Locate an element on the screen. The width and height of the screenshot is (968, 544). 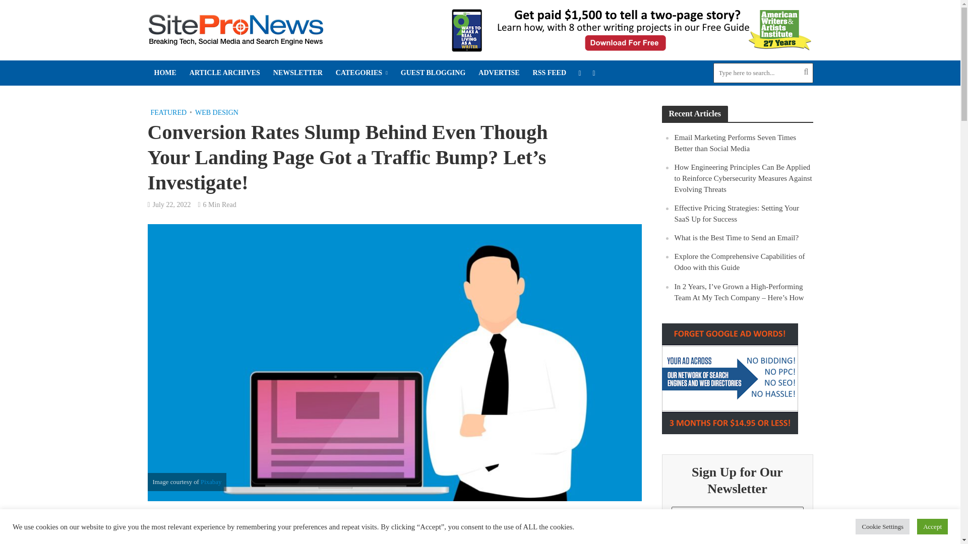
CATEGORIES is located at coordinates (361, 73).